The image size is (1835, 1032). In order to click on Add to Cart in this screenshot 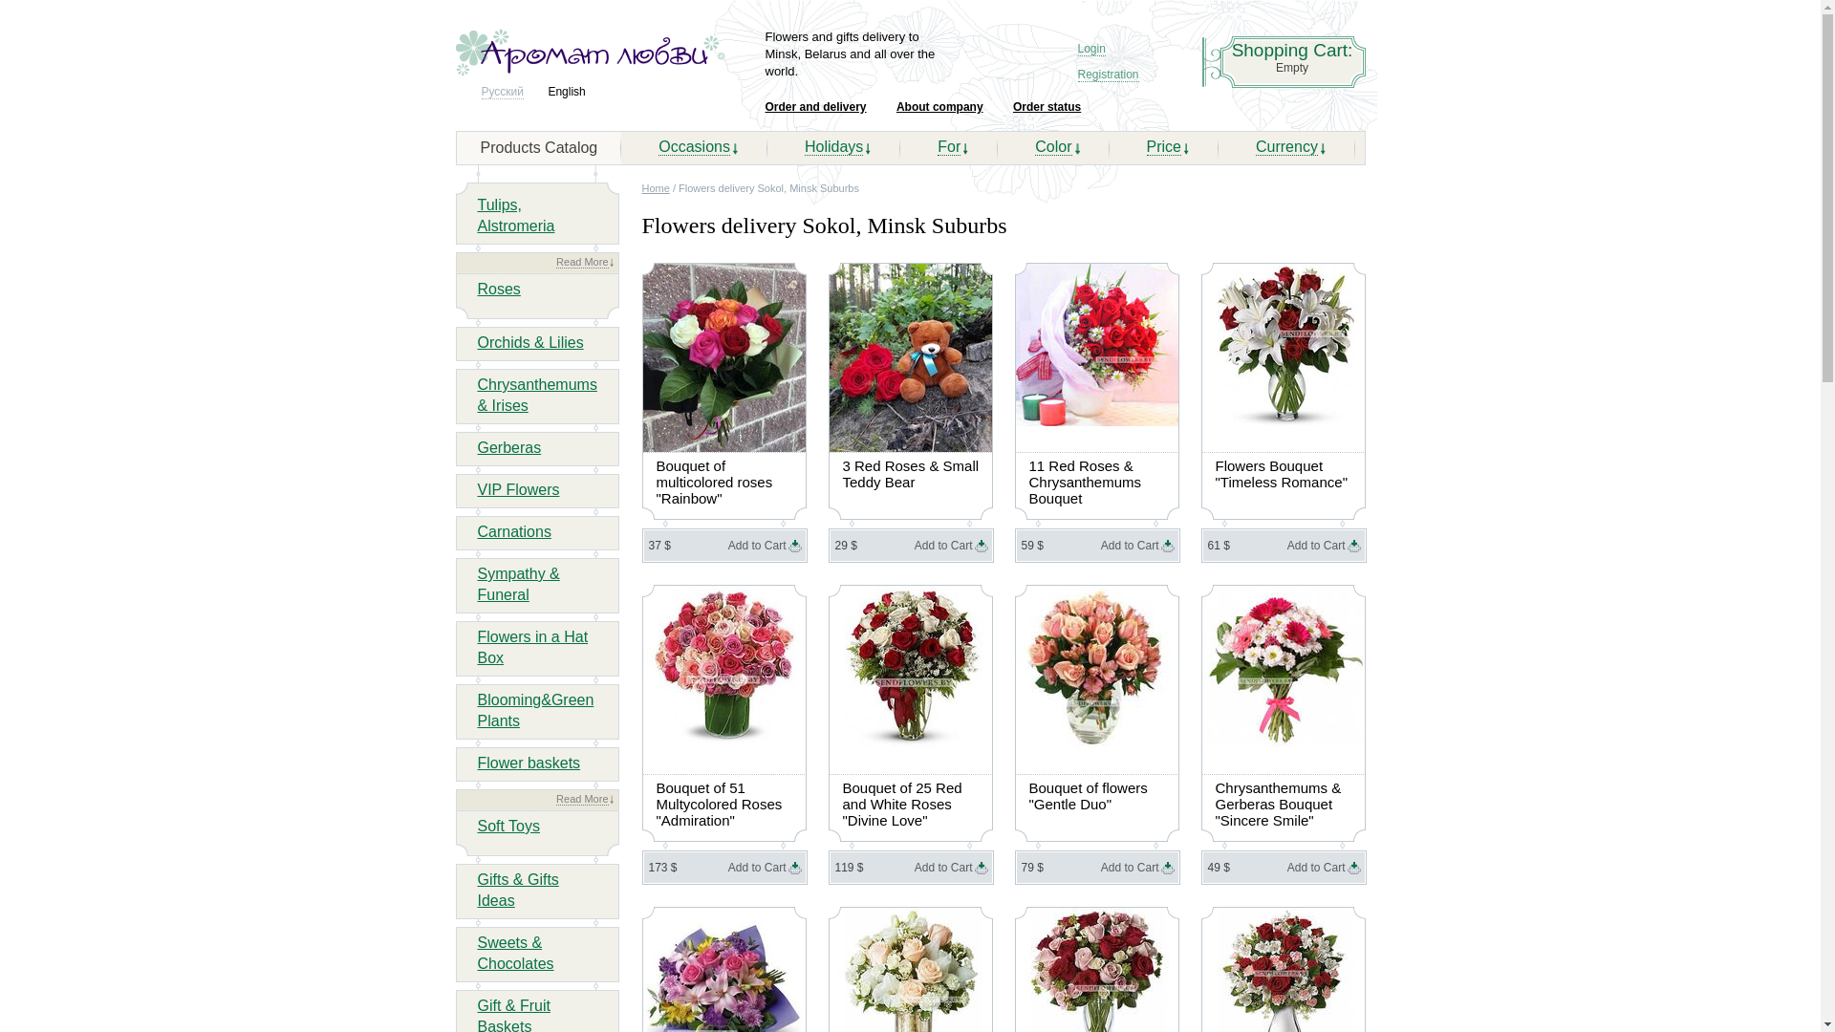, I will do `click(943, 545)`.